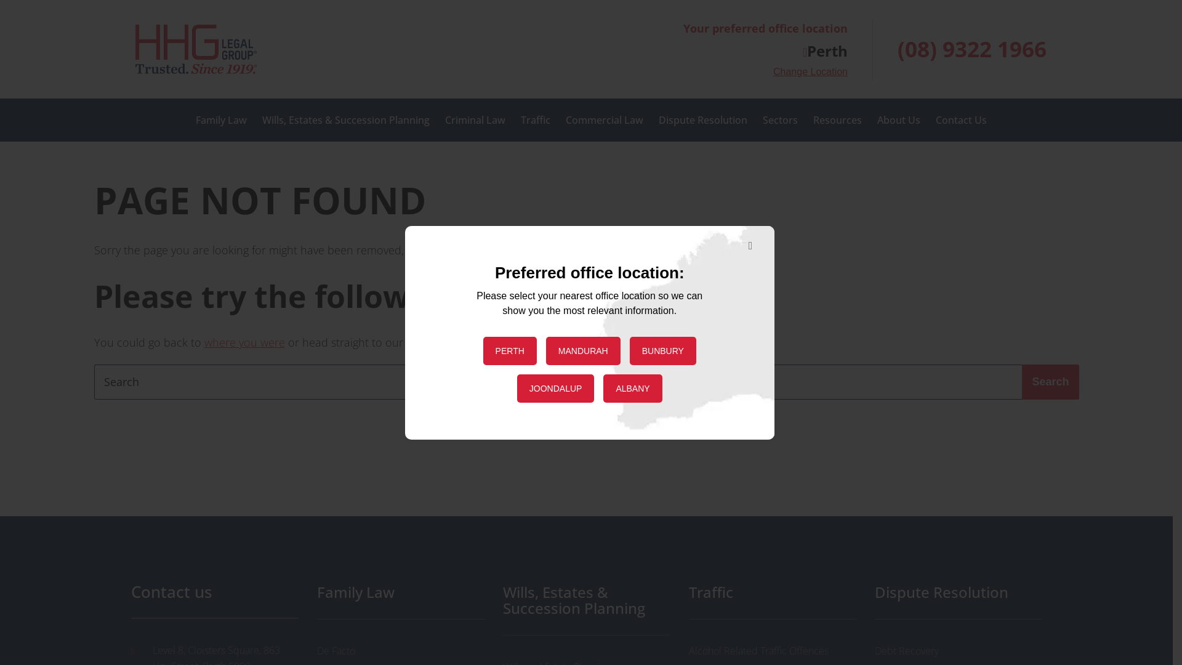  What do you see at coordinates (556, 389) in the screenshot?
I see `JOONDALUP` at bounding box center [556, 389].